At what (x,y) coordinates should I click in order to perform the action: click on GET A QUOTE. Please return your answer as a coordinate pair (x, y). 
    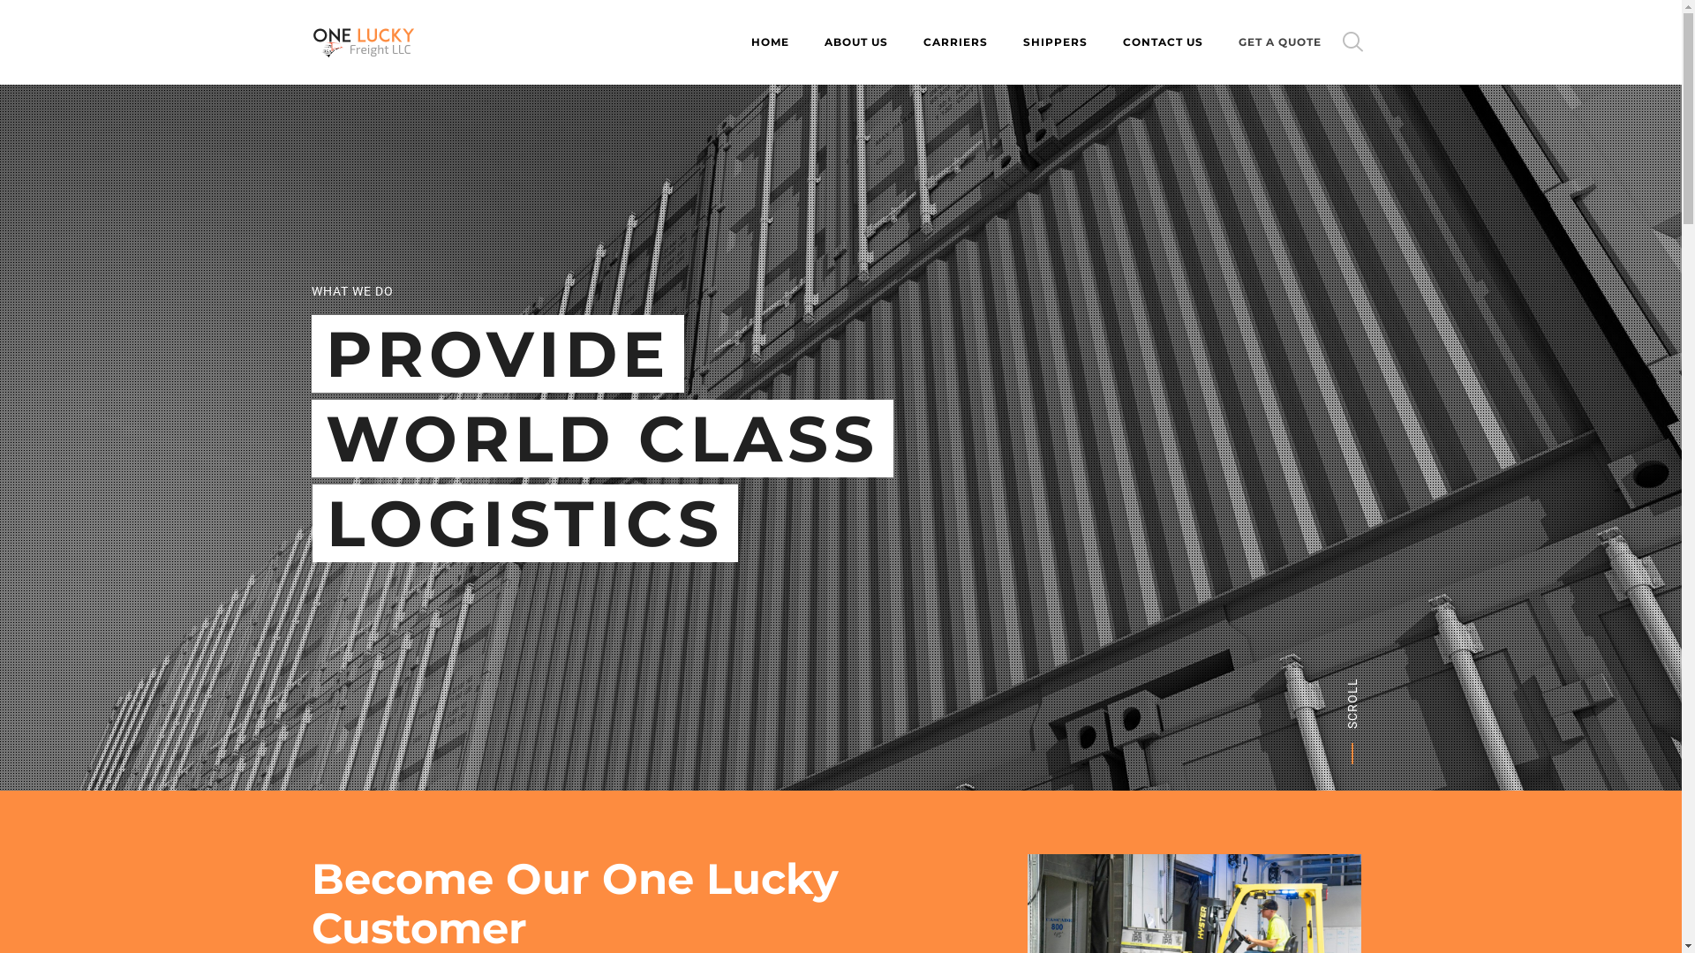
    Looking at the image, I should click on (1279, 42).